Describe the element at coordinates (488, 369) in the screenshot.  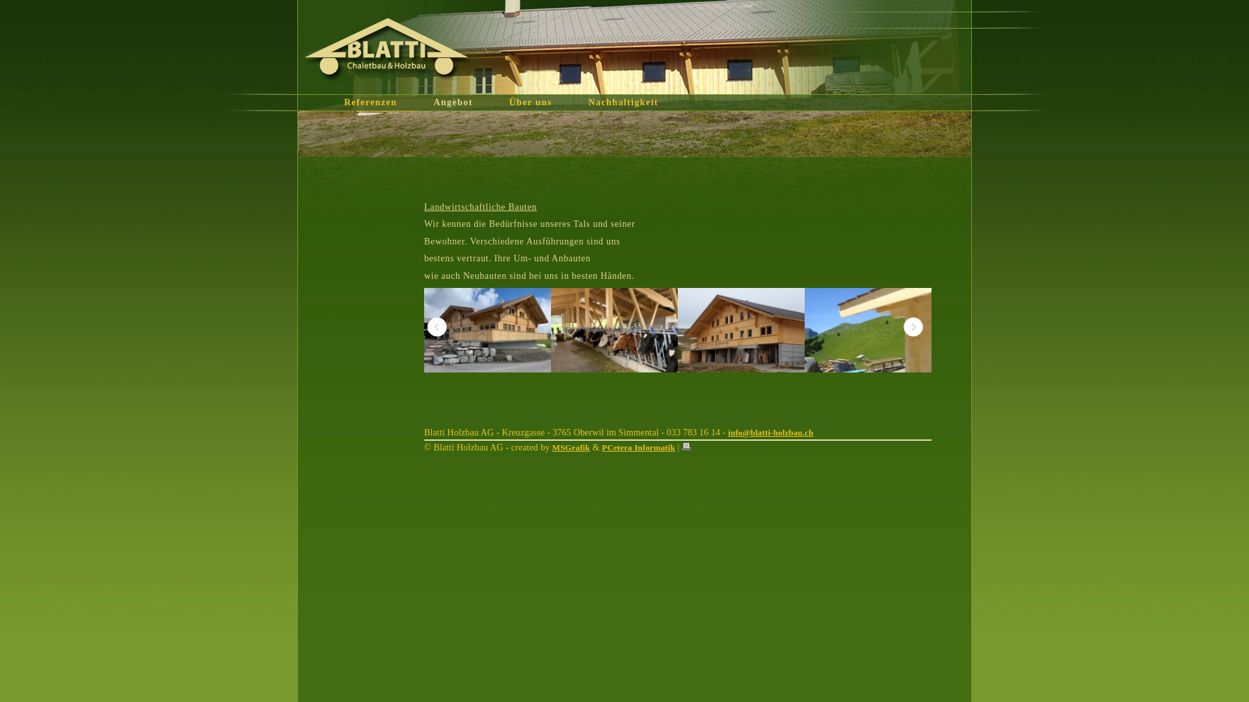
I see `<b>Seeberg 1</b><br>` at that location.